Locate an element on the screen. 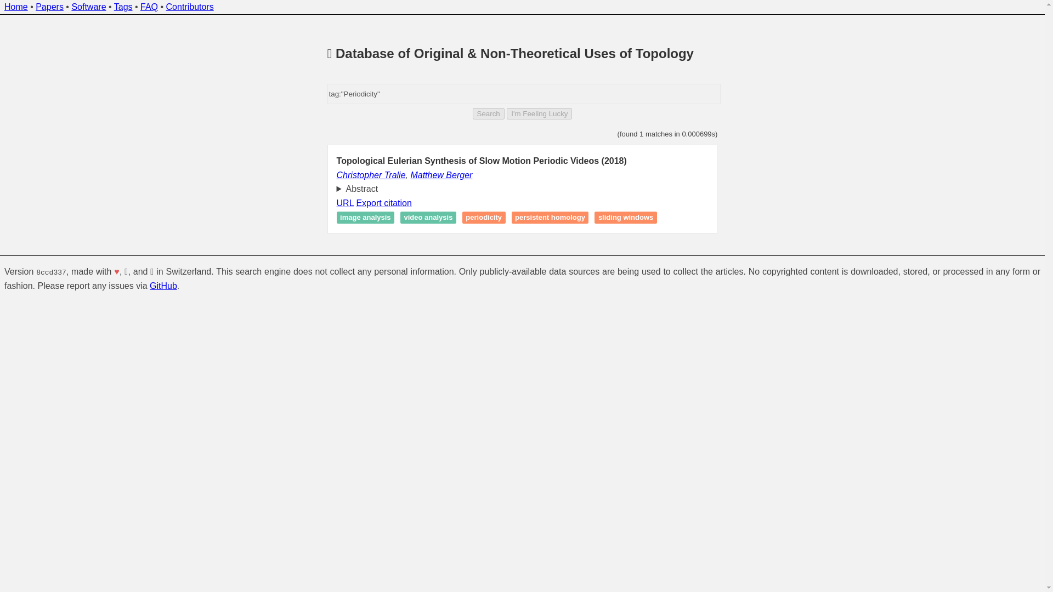  sliding windows is located at coordinates (625, 218).